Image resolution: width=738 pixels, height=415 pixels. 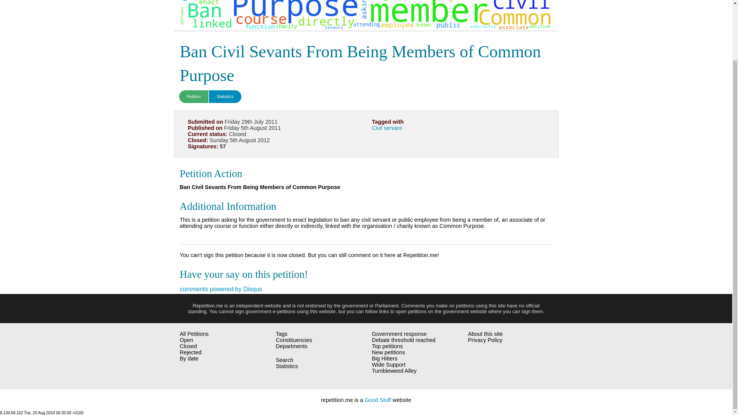 What do you see at coordinates (225, 96) in the screenshot?
I see `Statistics` at bounding box center [225, 96].